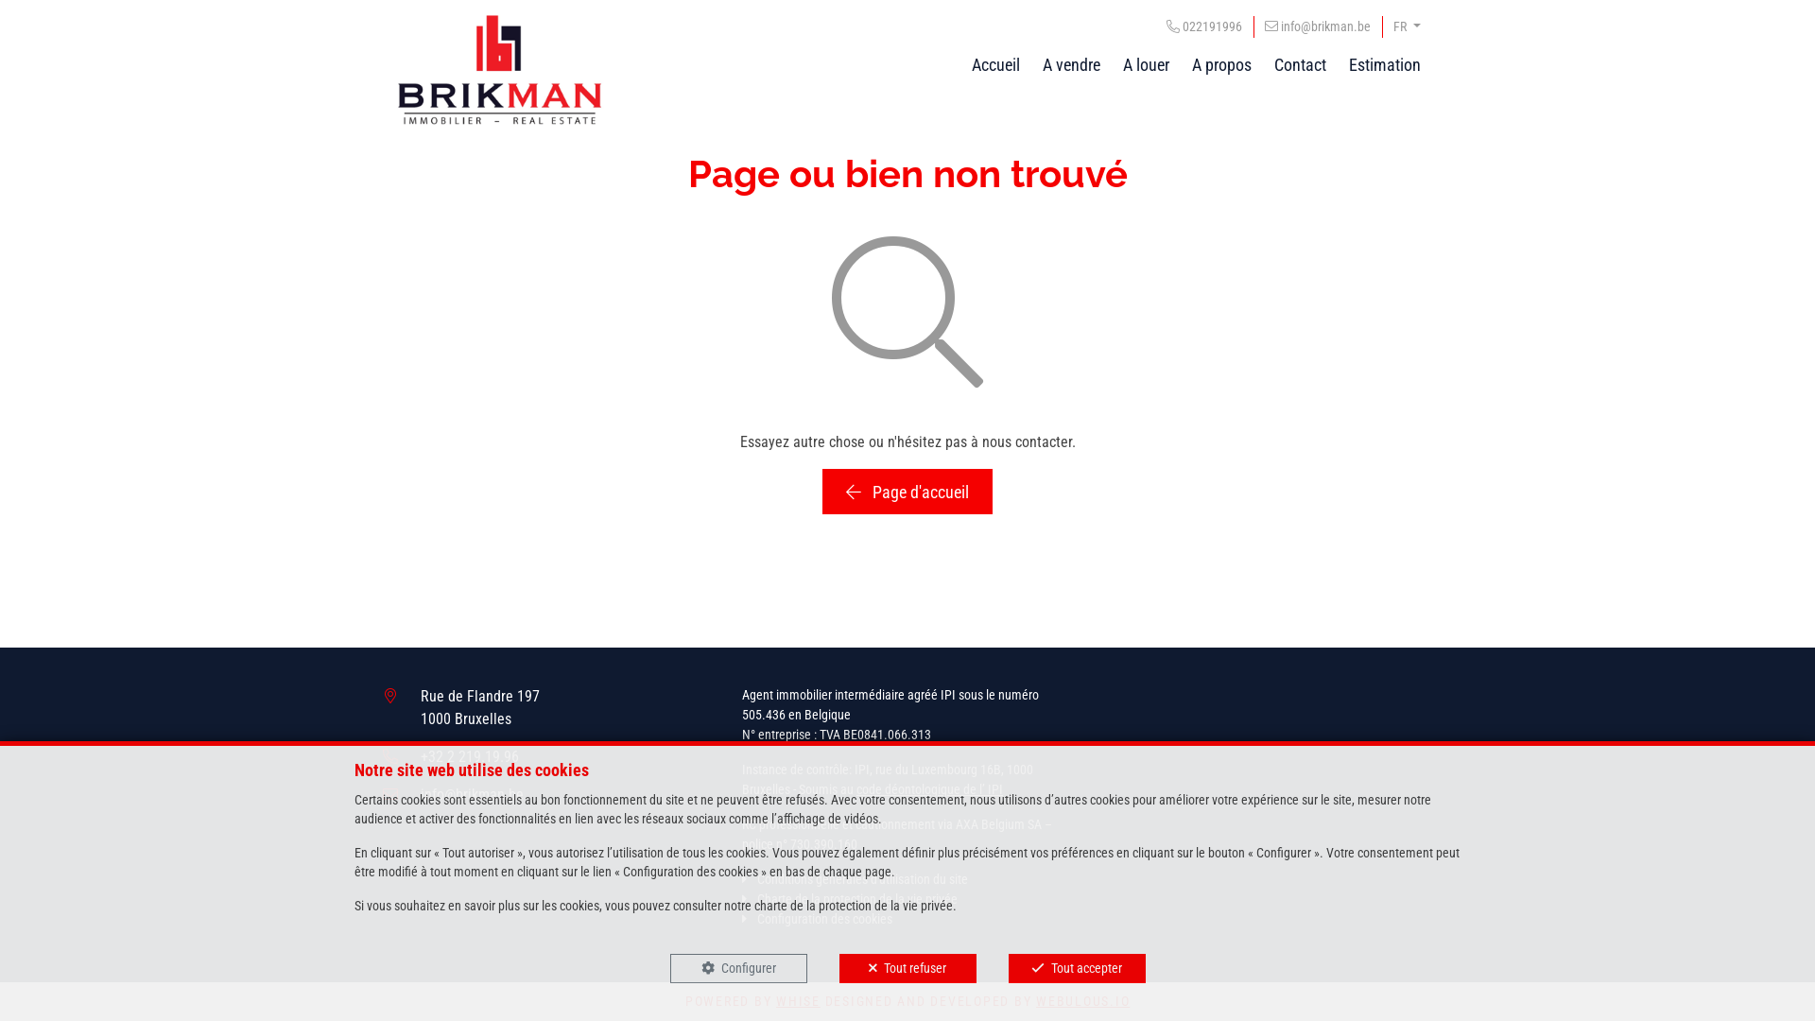 The height and width of the screenshot is (1021, 1815). Describe the element at coordinates (1146, 64) in the screenshot. I see `A louer` at that location.